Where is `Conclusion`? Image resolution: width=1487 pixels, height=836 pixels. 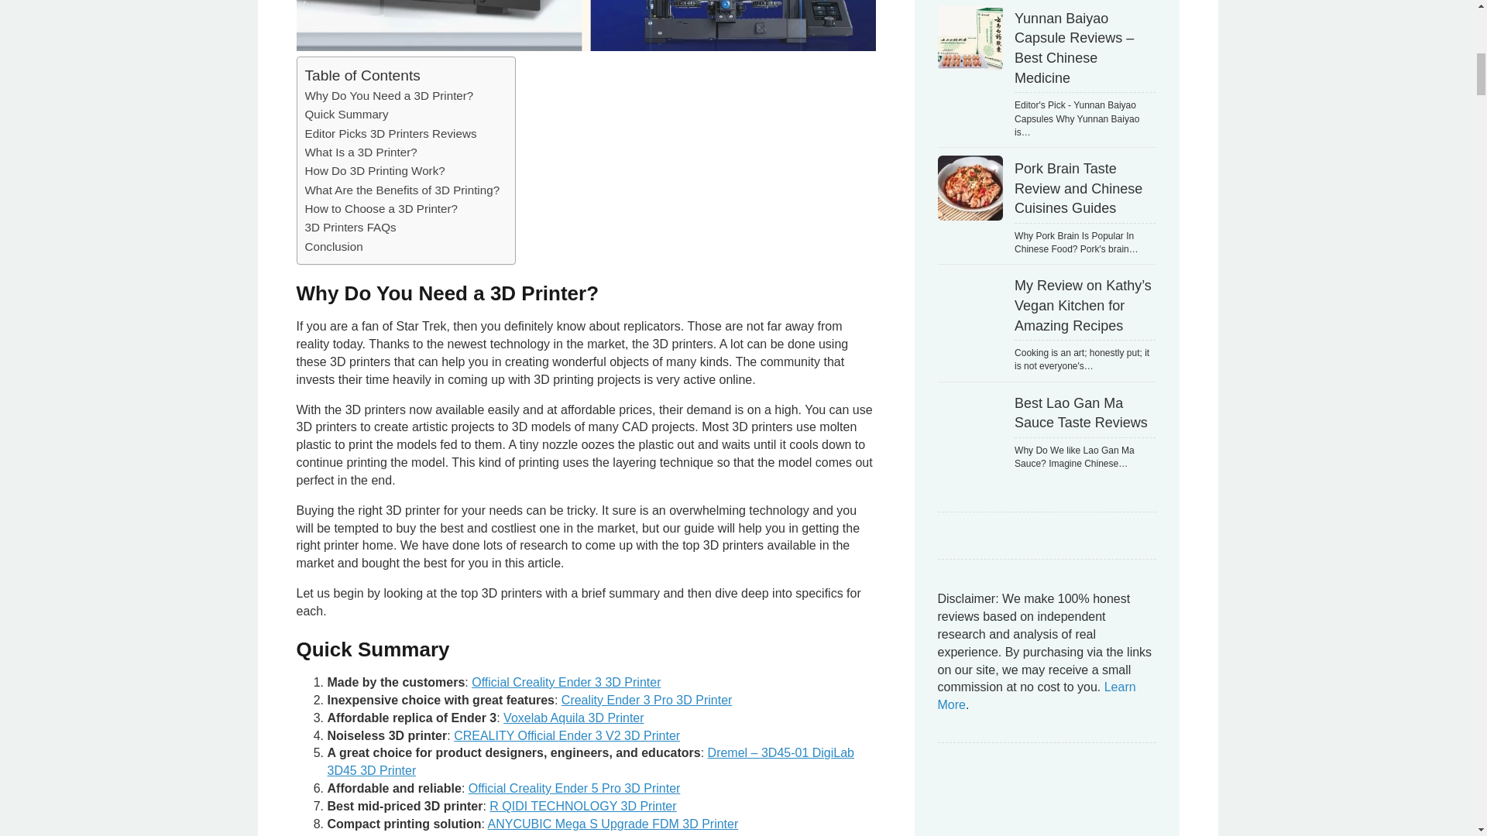
Conclusion is located at coordinates (333, 246).